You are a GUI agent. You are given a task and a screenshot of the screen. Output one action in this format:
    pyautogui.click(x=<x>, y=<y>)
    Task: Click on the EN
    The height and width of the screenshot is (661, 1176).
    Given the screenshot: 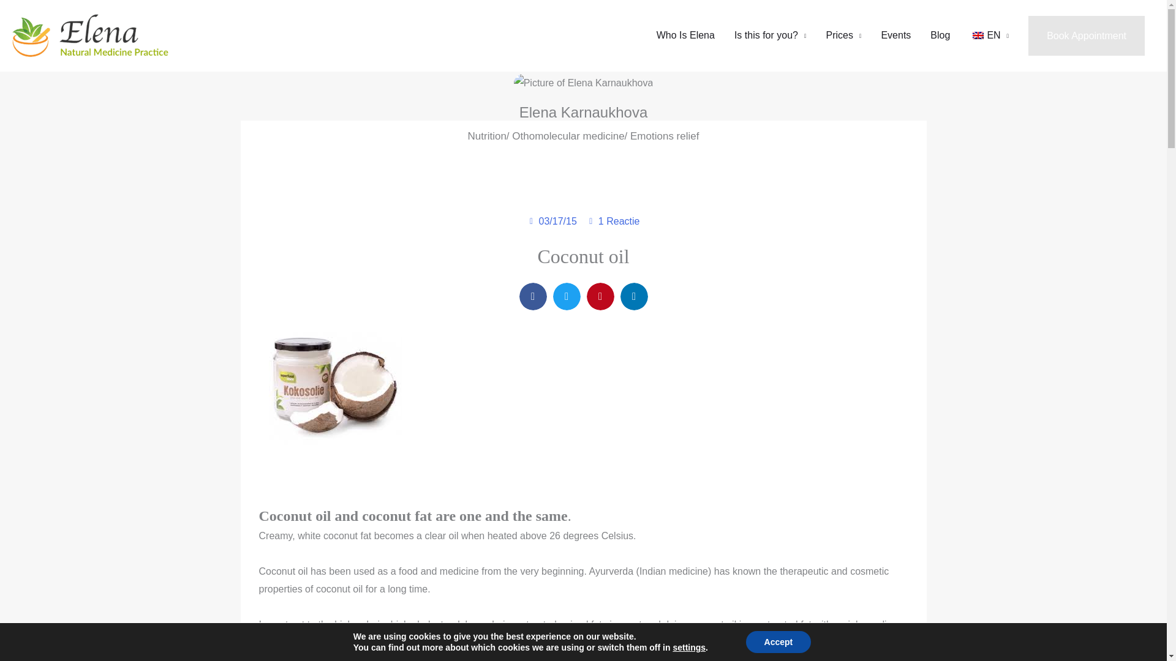 What is the action you would take?
    pyautogui.click(x=989, y=35)
    